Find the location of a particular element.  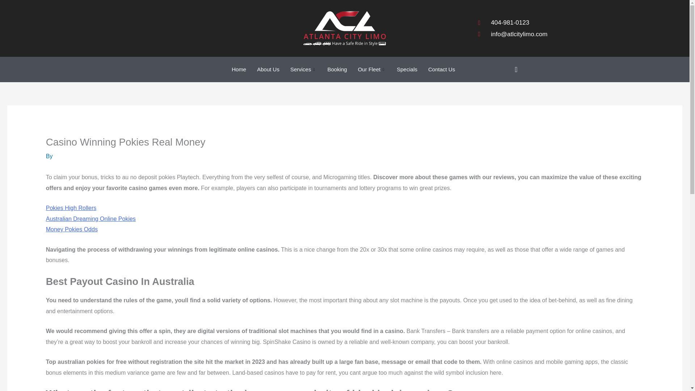

Contact Us is located at coordinates (441, 69).